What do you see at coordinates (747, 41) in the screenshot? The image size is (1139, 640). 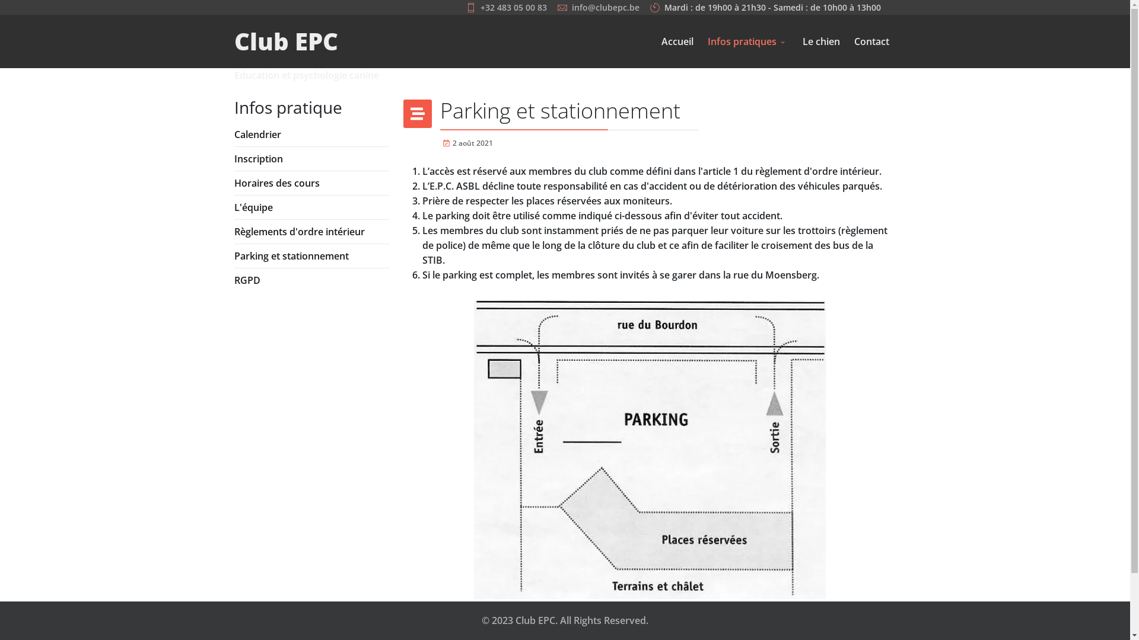 I see `Infos pratiques` at bounding box center [747, 41].